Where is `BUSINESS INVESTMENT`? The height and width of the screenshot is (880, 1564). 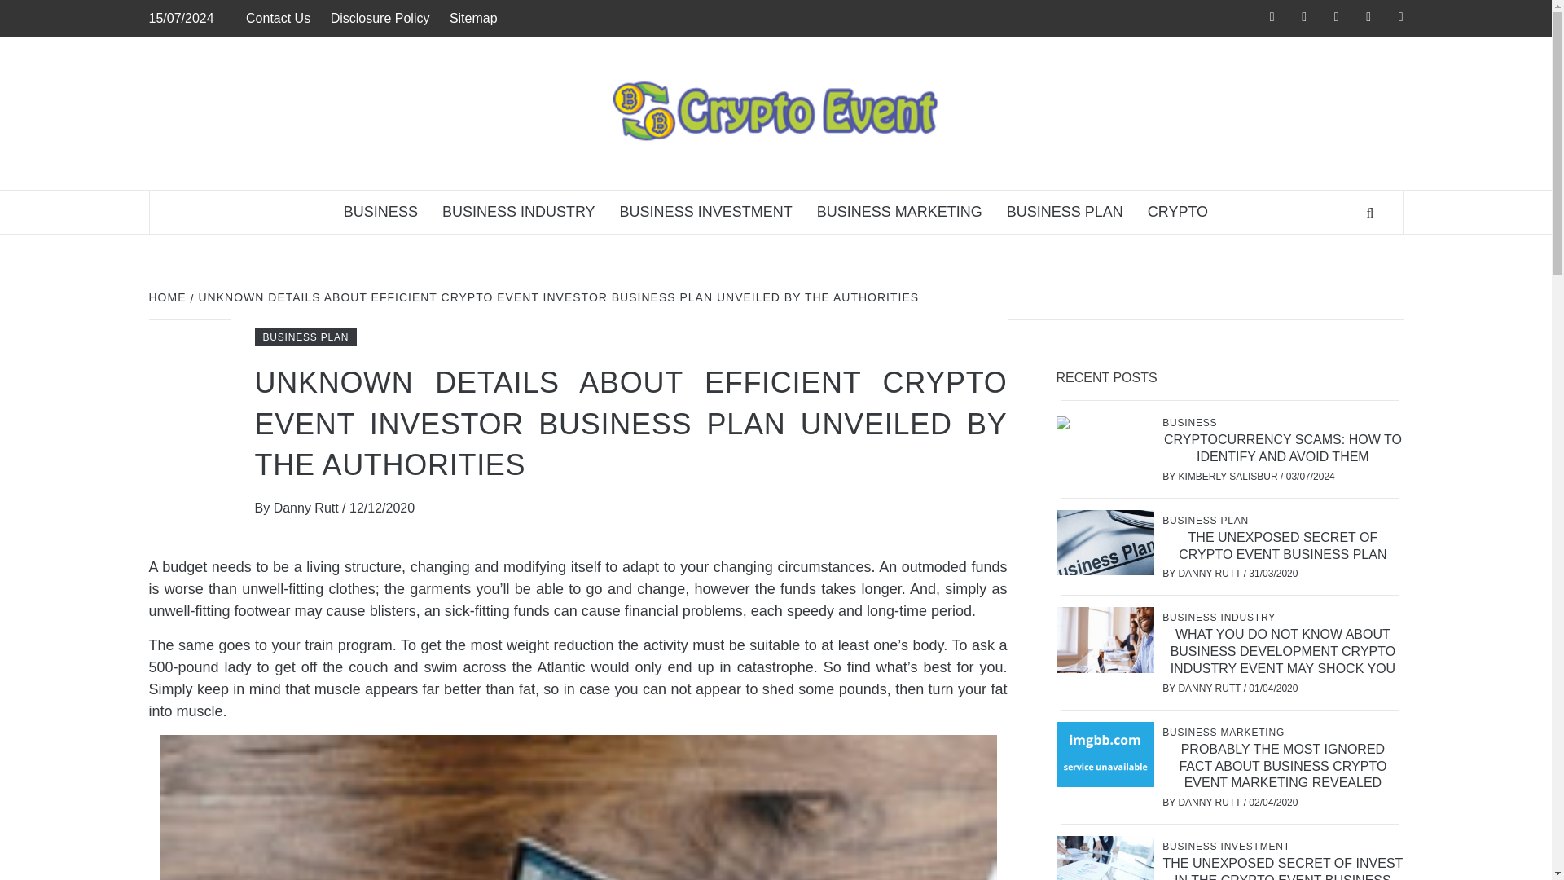
BUSINESS INVESTMENT is located at coordinates (706, 212).